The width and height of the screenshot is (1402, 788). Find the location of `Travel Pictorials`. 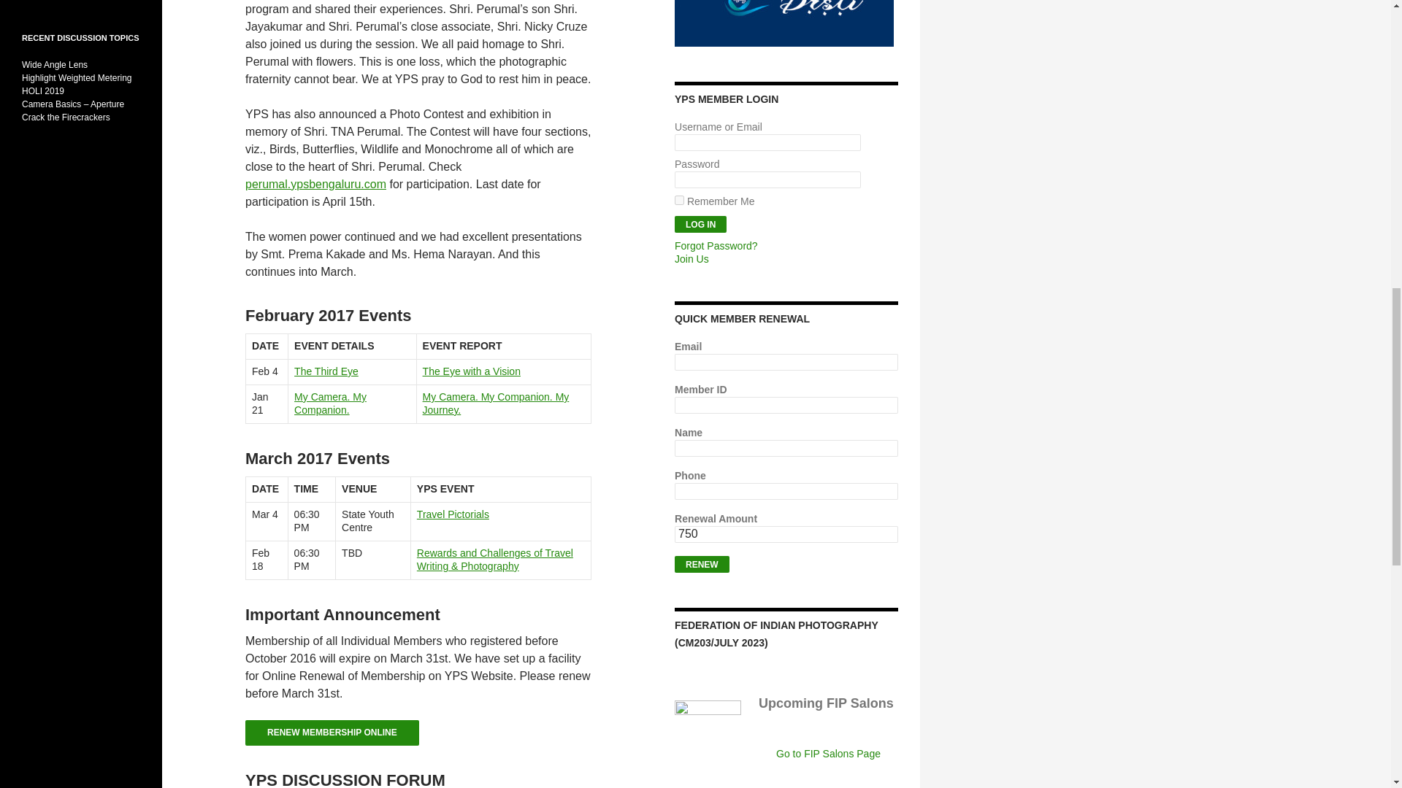

Travel Pictorials is located at coordinates (453, 514).